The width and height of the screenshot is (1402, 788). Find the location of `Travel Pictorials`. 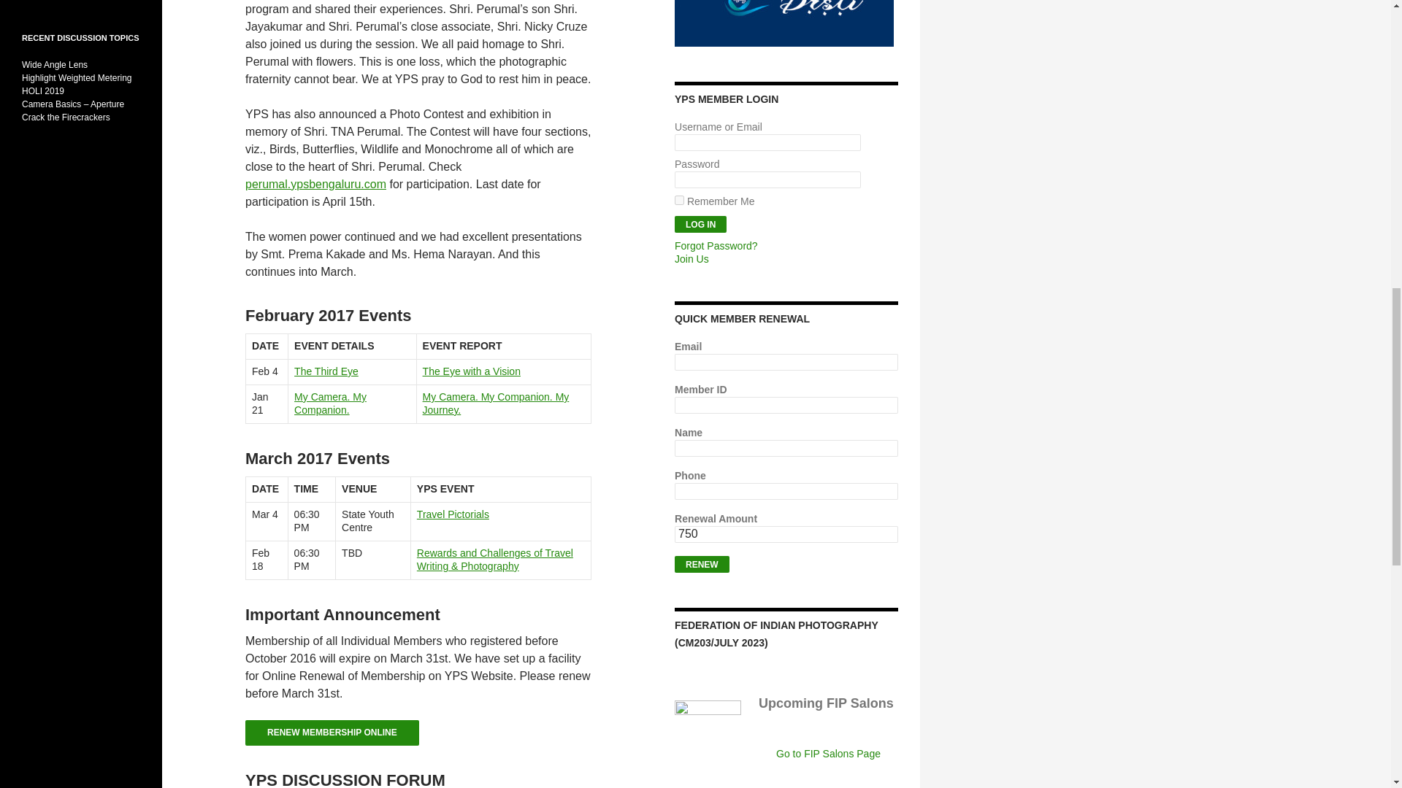

Travel Pictorials is located at coordinates (453, 514).